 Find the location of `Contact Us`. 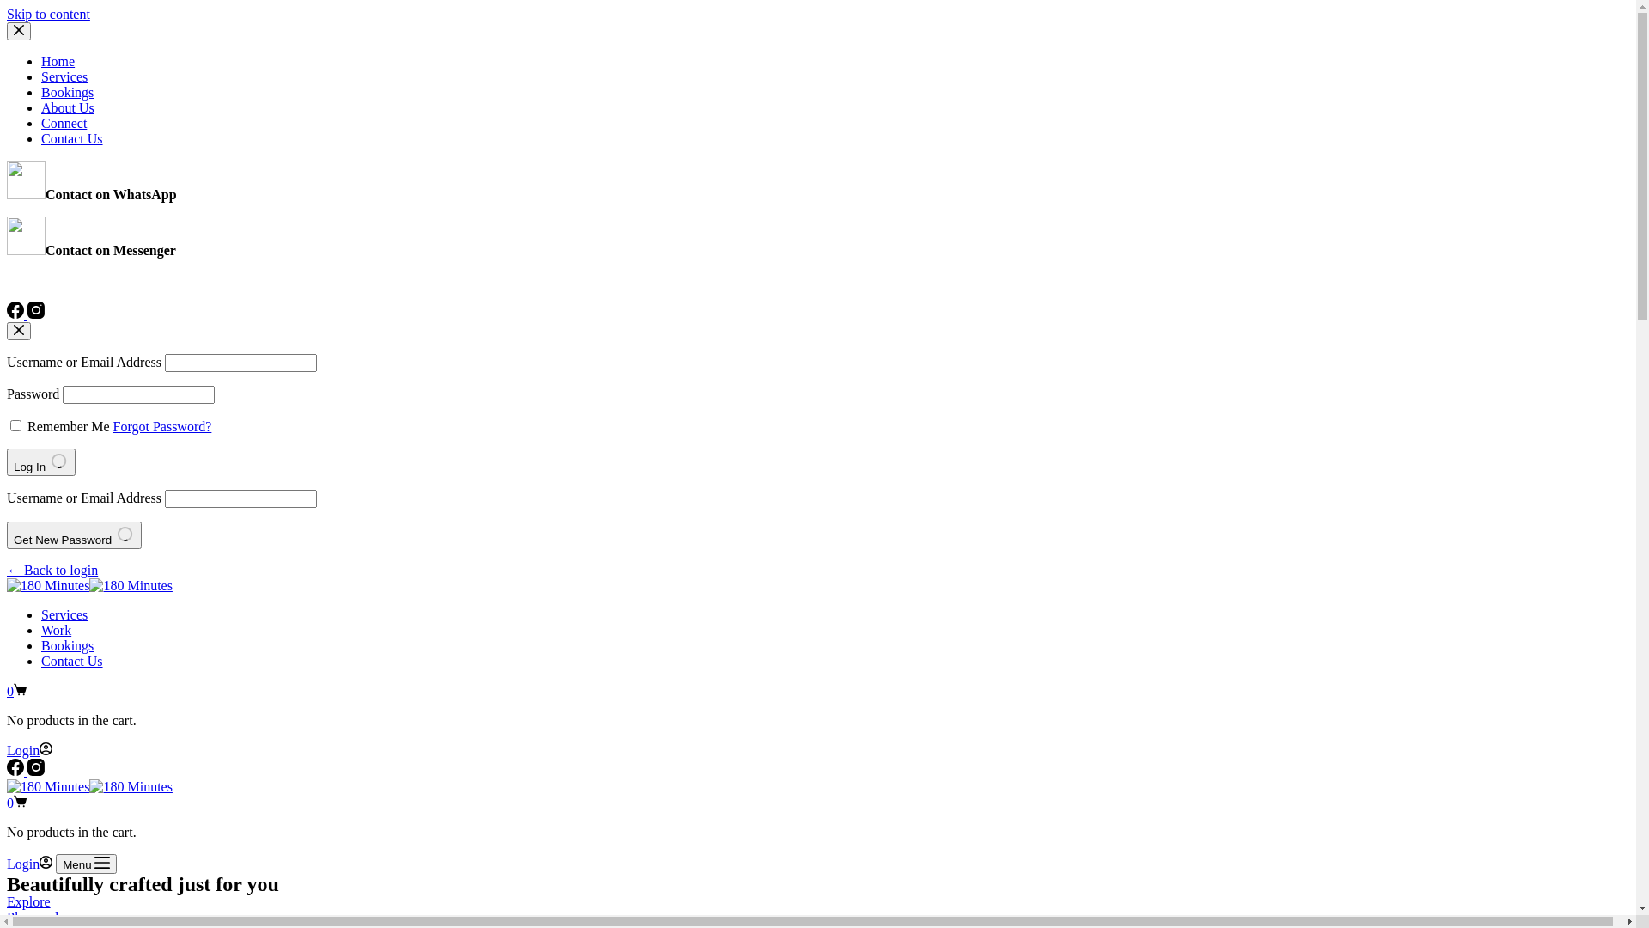

Contact Us is located at coordinates (72, 662).